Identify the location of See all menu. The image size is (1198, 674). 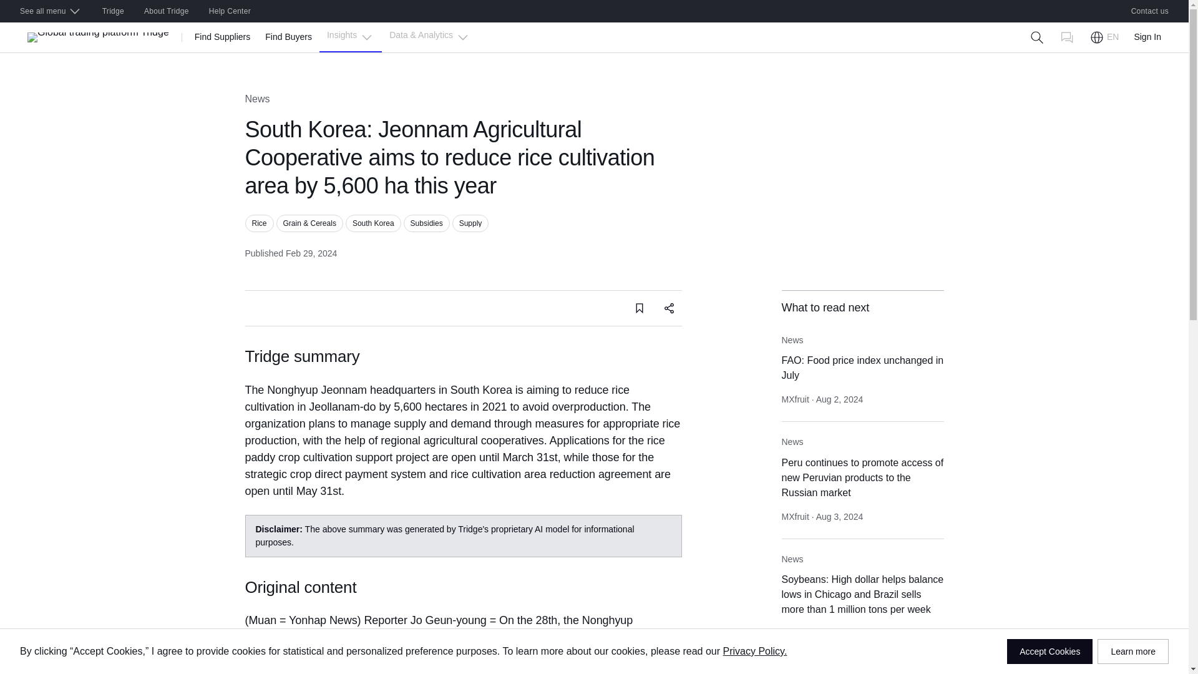
(51, 11).